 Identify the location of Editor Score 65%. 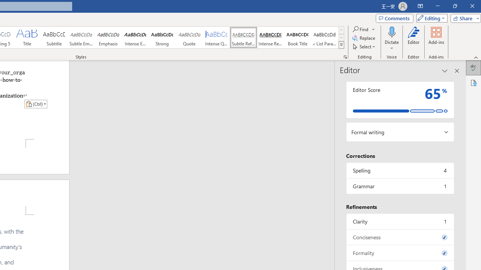
(400, 100).